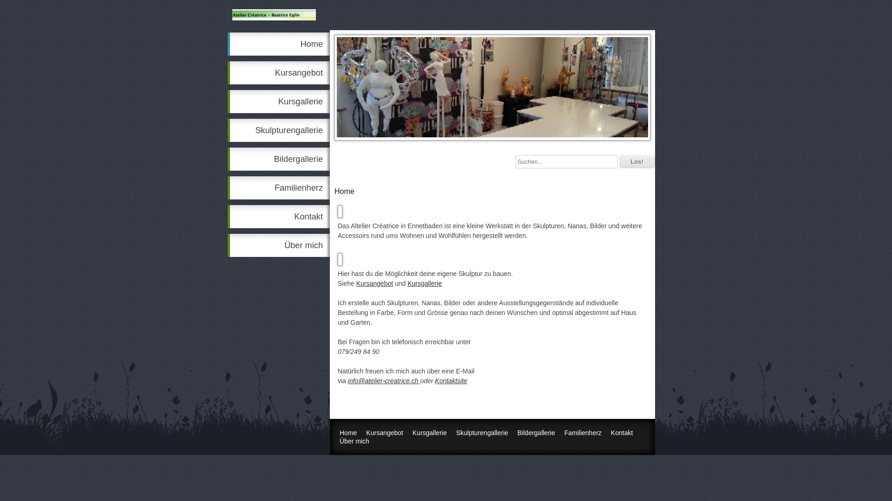 Image resolution: width=892 pixels, height=501 pixels. What do you see at coordinates (279, 159) in the screenshot?
I see `Bildergallerie` at bounding box center [279, 159].